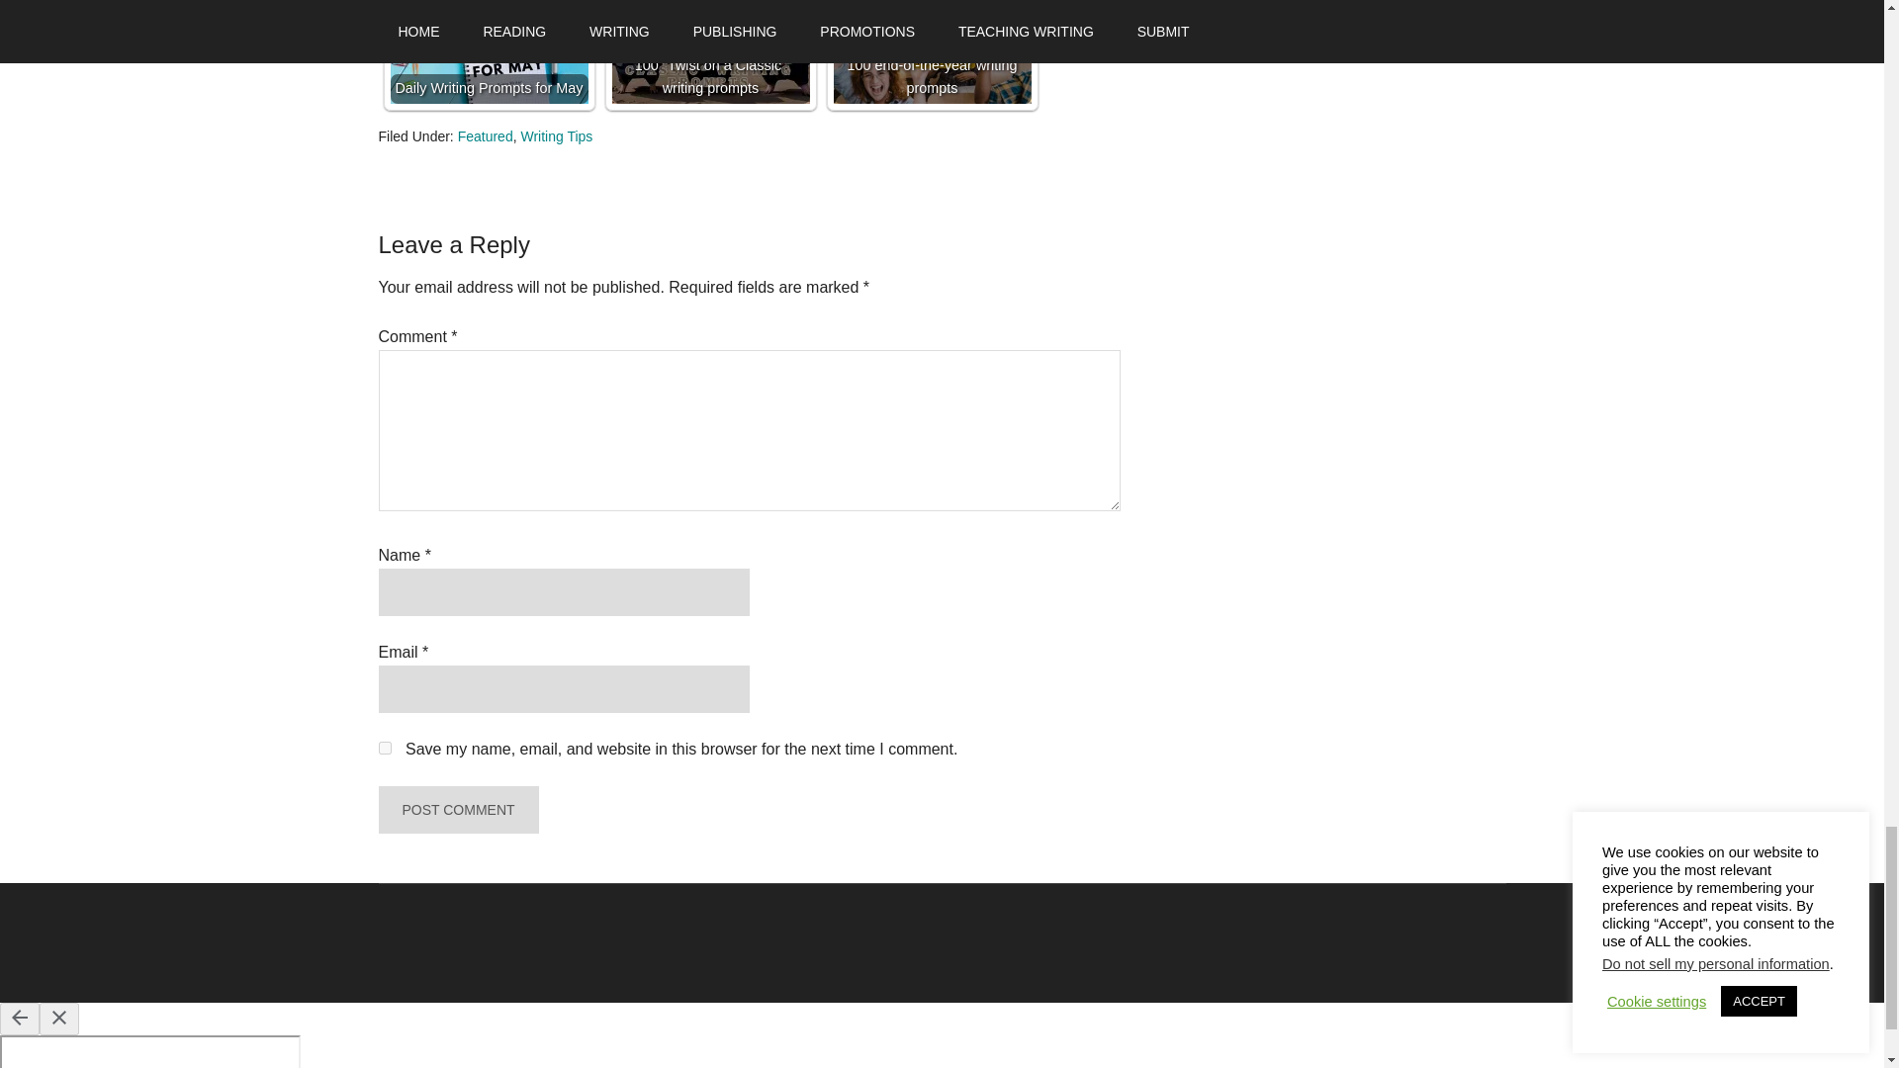 This screenshot has width=1899, height=1068. What do you see at coordinates (932, 51) in the screenshot?
I see `100 end-of-the-year writing prompts` at bounding box center [932, 51].